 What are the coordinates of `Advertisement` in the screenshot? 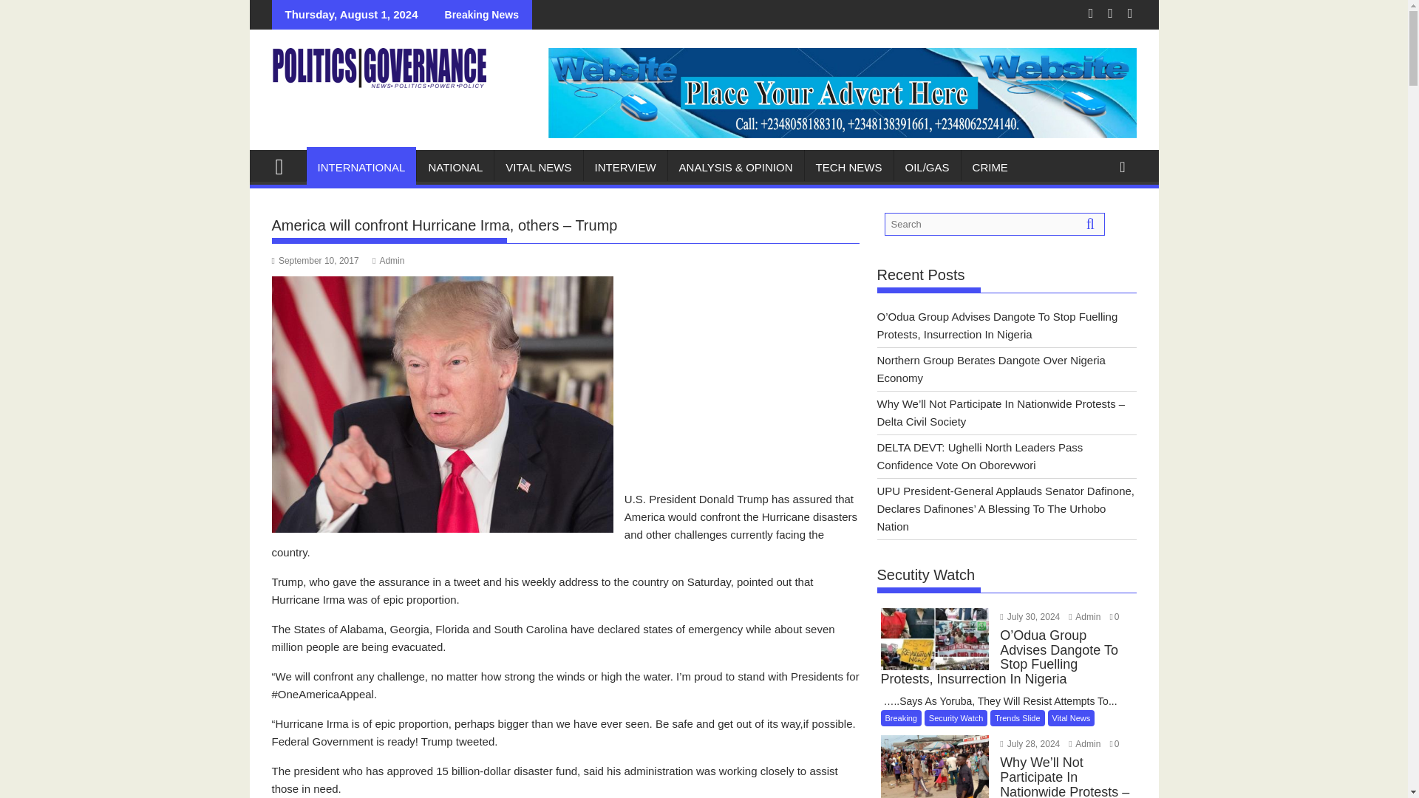 It's located at (566, 641).